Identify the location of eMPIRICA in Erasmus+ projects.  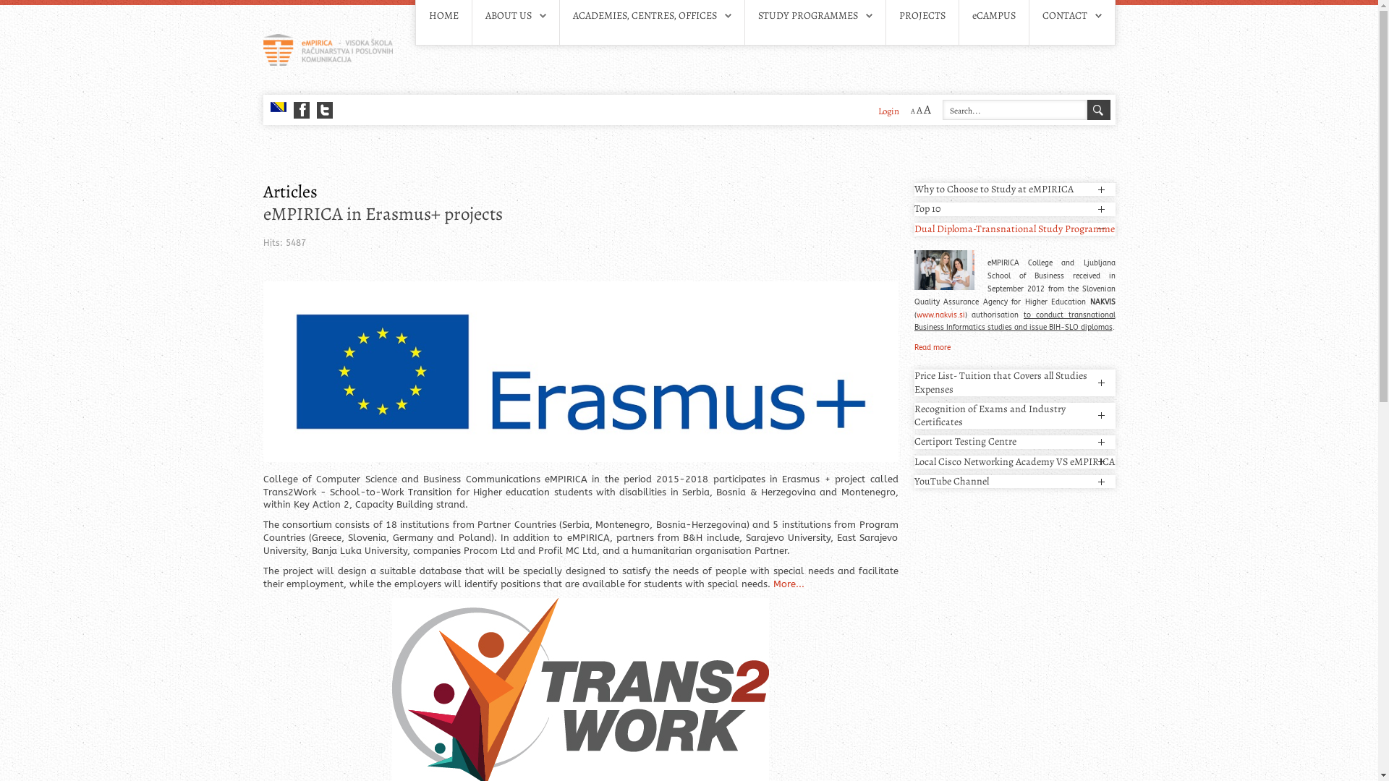
(581, 214).